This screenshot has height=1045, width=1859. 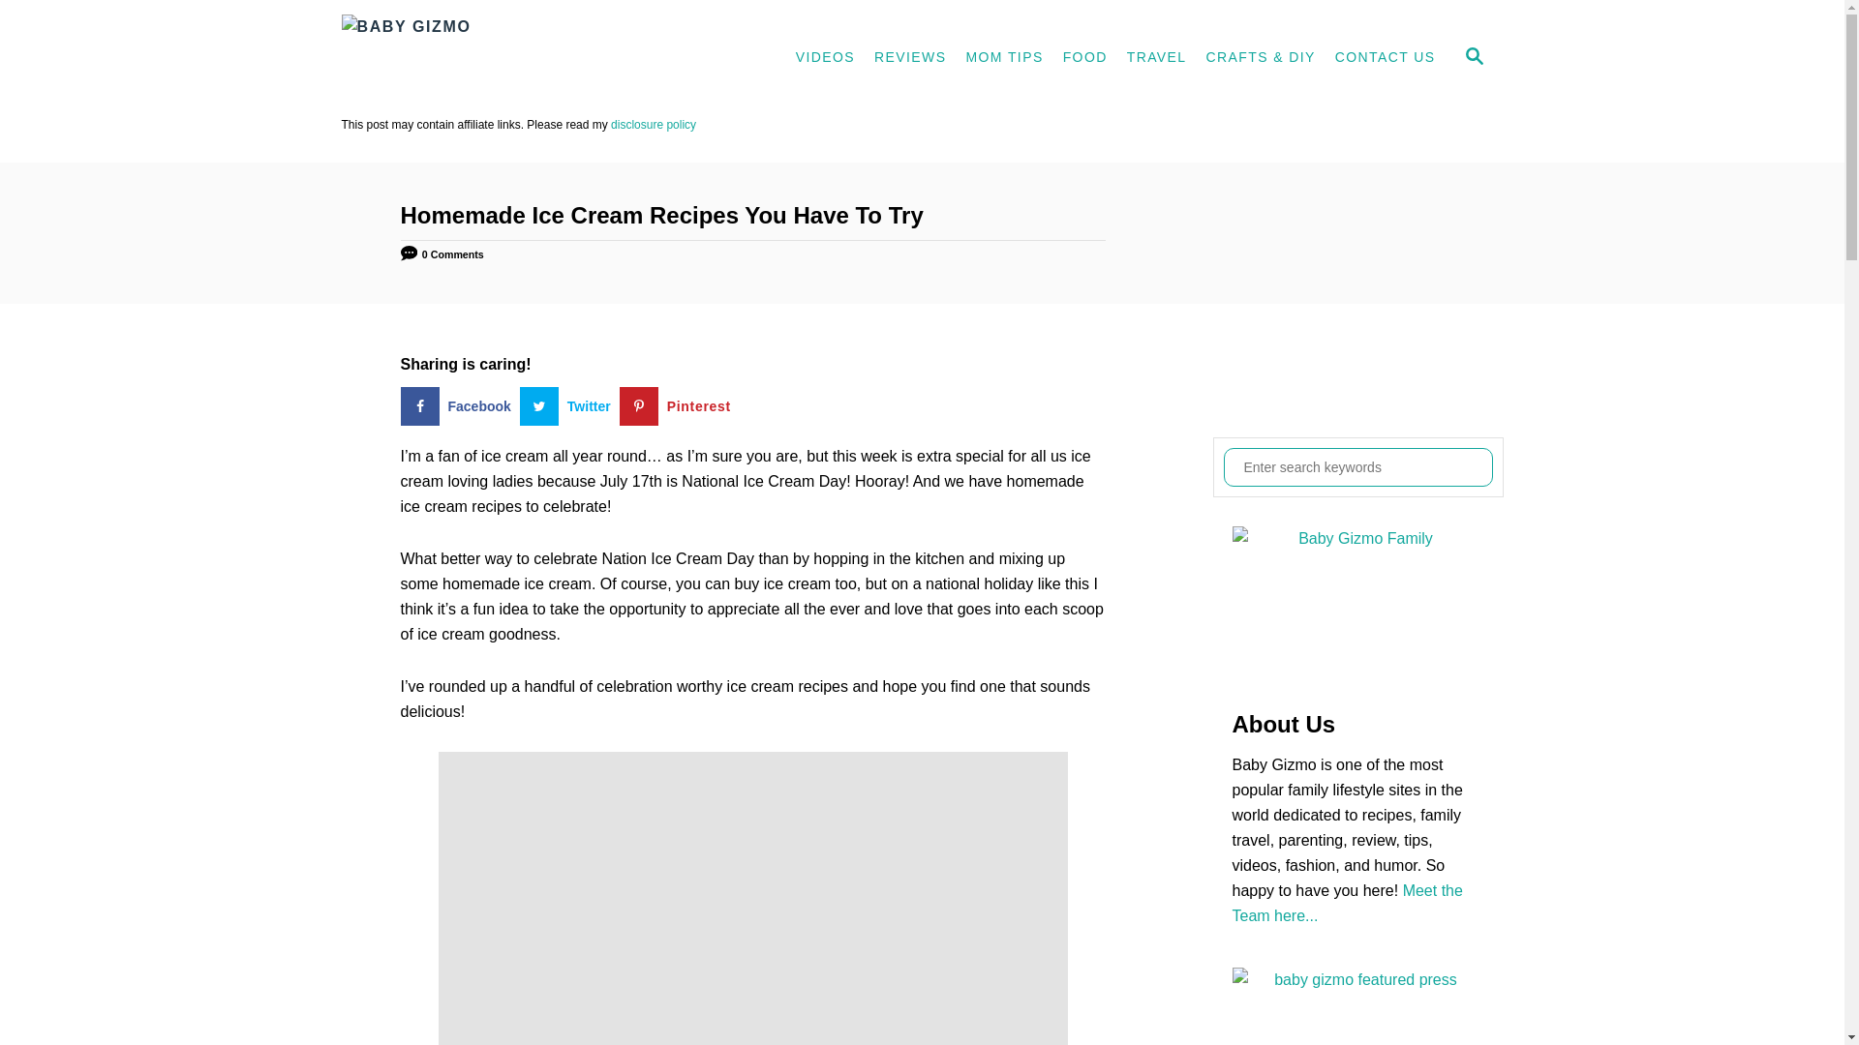 I want to click on Travel Reviews, so click(x=1156, y=58).